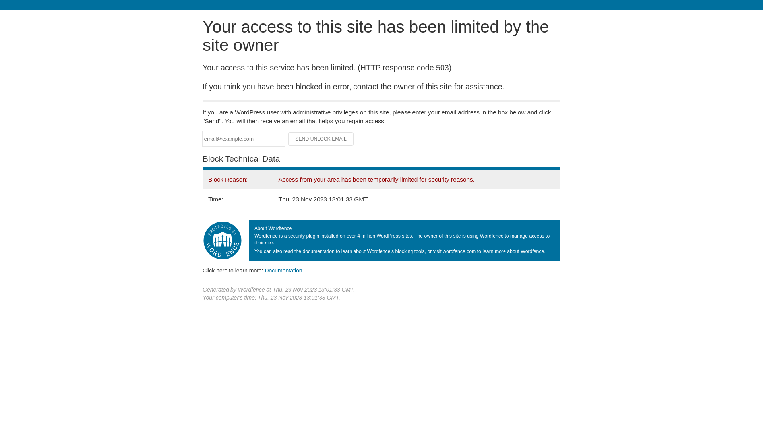 The image size is (763, 429). What do you see at coordinates (283, 271) in the screenshot?
I see `Documentation` at bounding box center [283, 271].